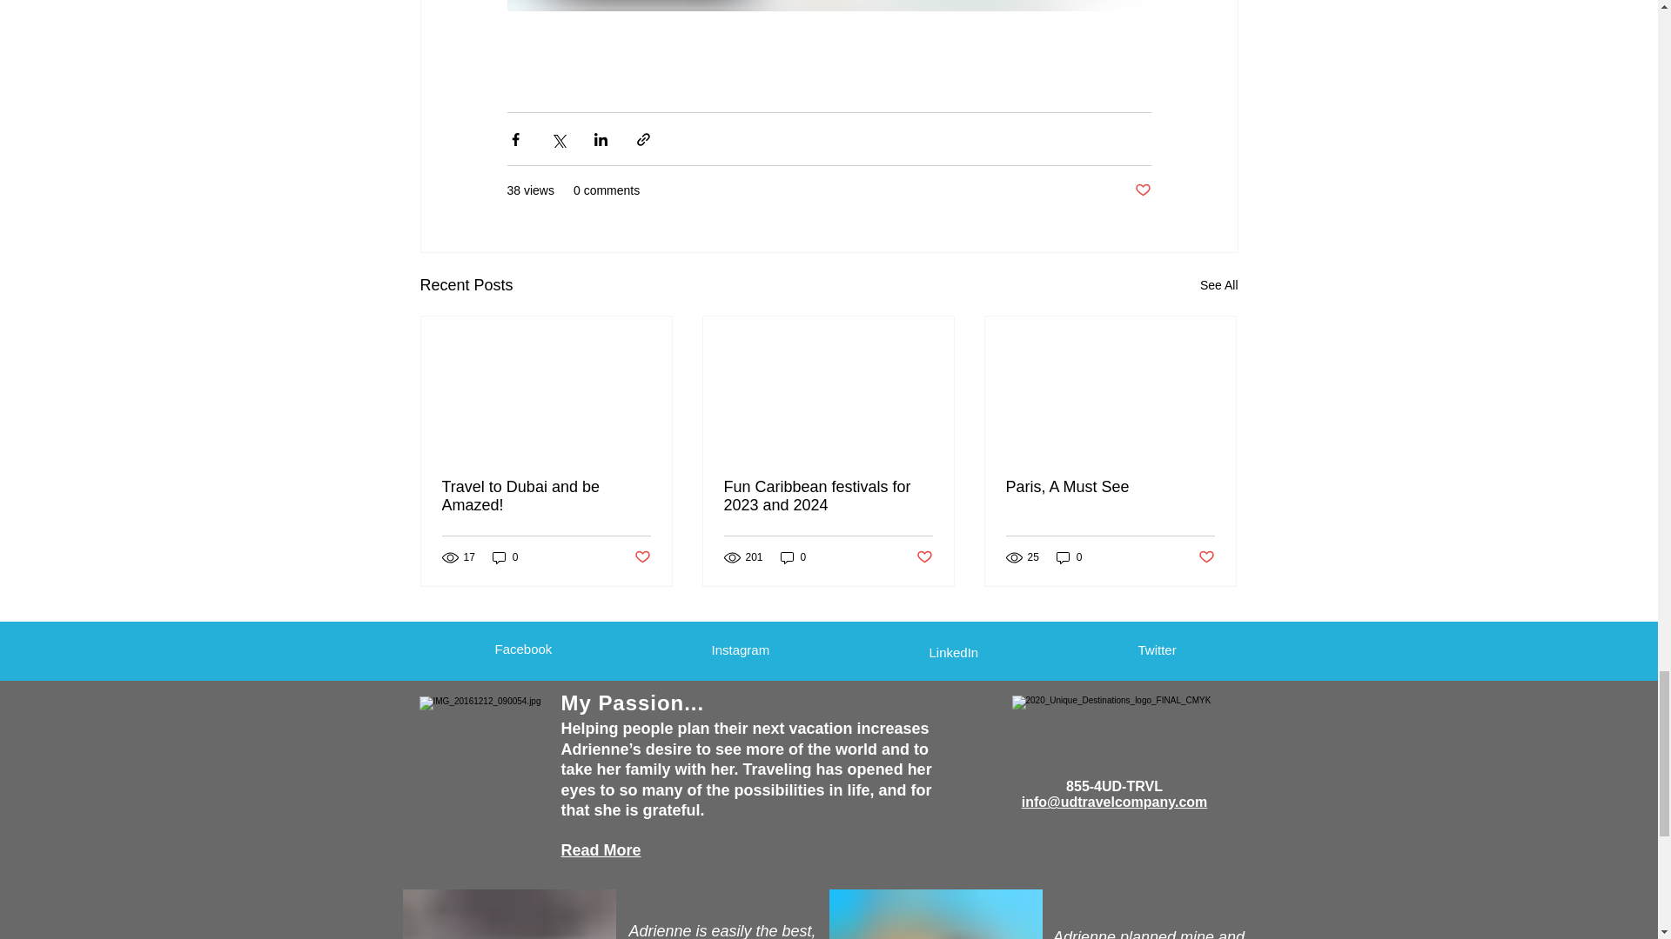  Describe the element at coordinates (794, 557) in the screenshot. I see `0` at that location.